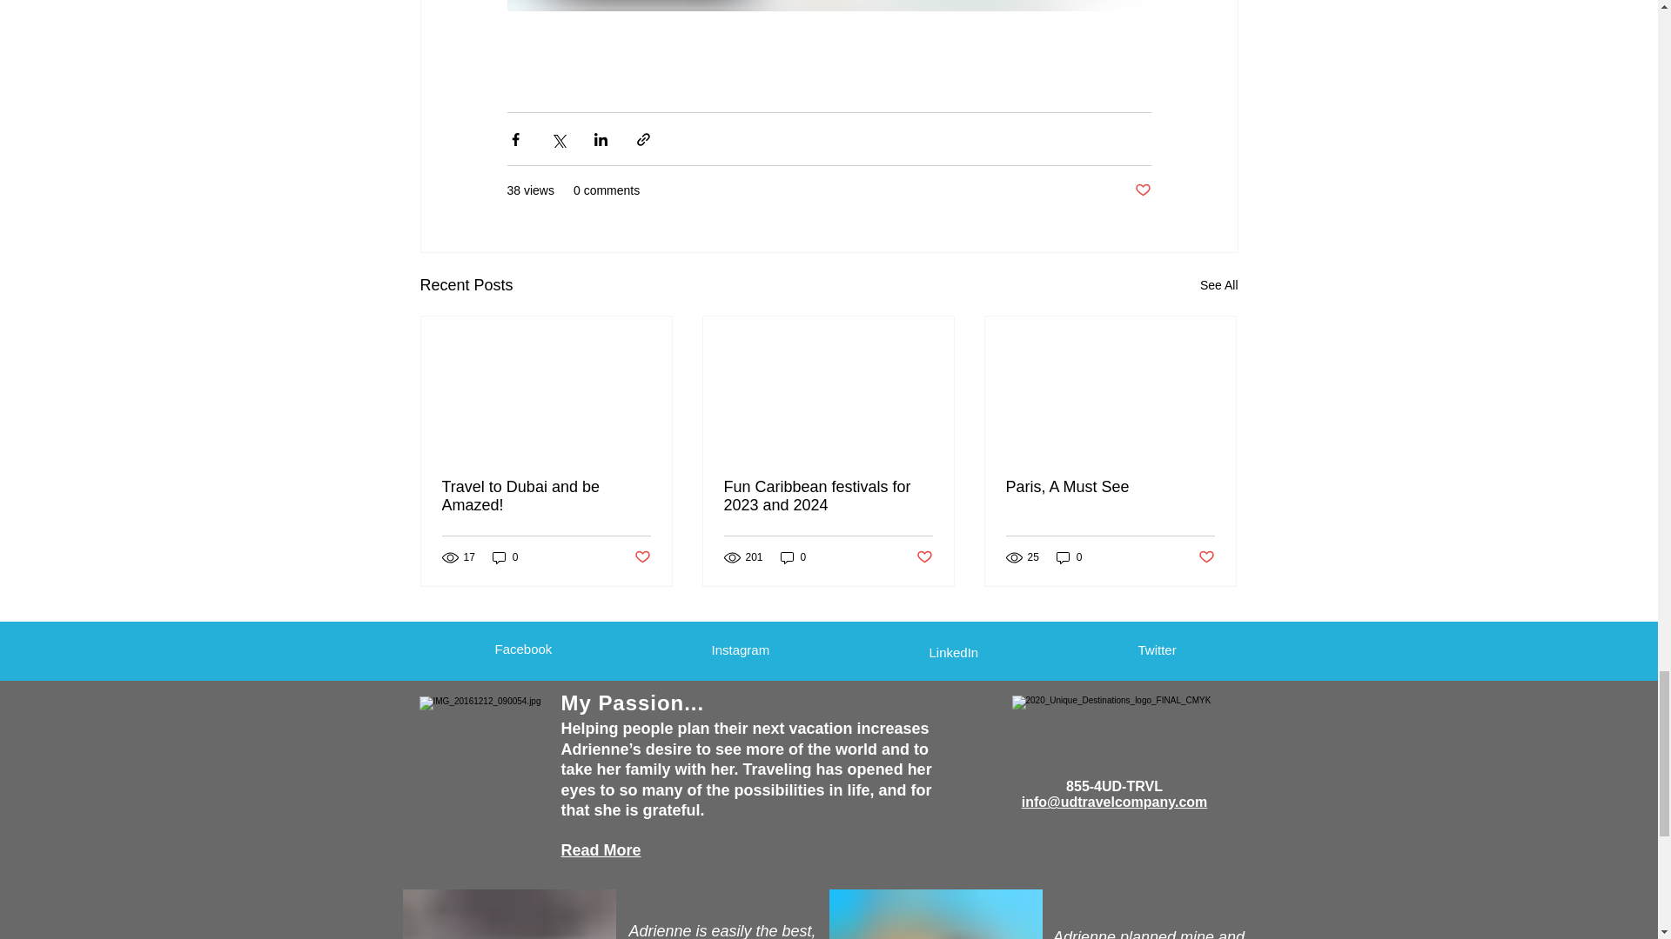  Describe the element at coordinates (794, 557) in the screenshot. I see `0` at that location.